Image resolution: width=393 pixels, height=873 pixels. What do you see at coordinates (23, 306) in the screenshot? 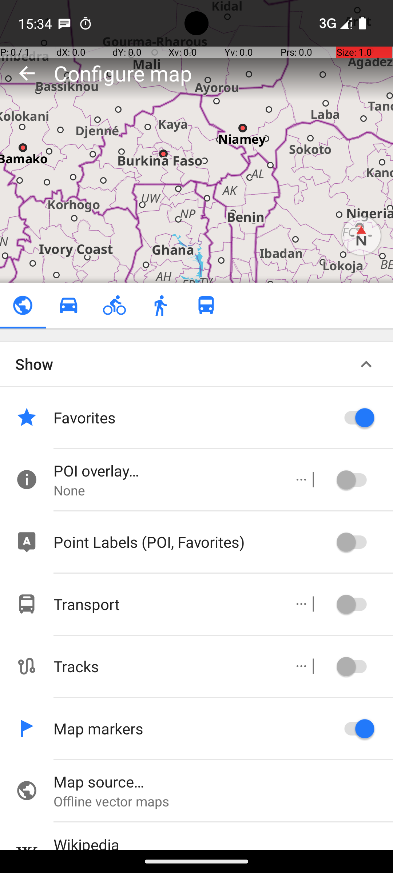
I see `Browse map checked` at bounding box center [23, 306].